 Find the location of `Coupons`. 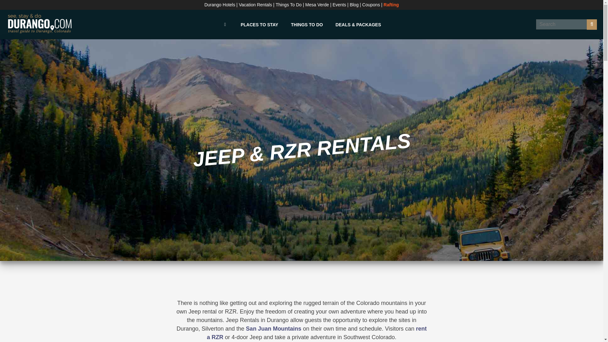

Coupons is located at coordinates (371, 4).